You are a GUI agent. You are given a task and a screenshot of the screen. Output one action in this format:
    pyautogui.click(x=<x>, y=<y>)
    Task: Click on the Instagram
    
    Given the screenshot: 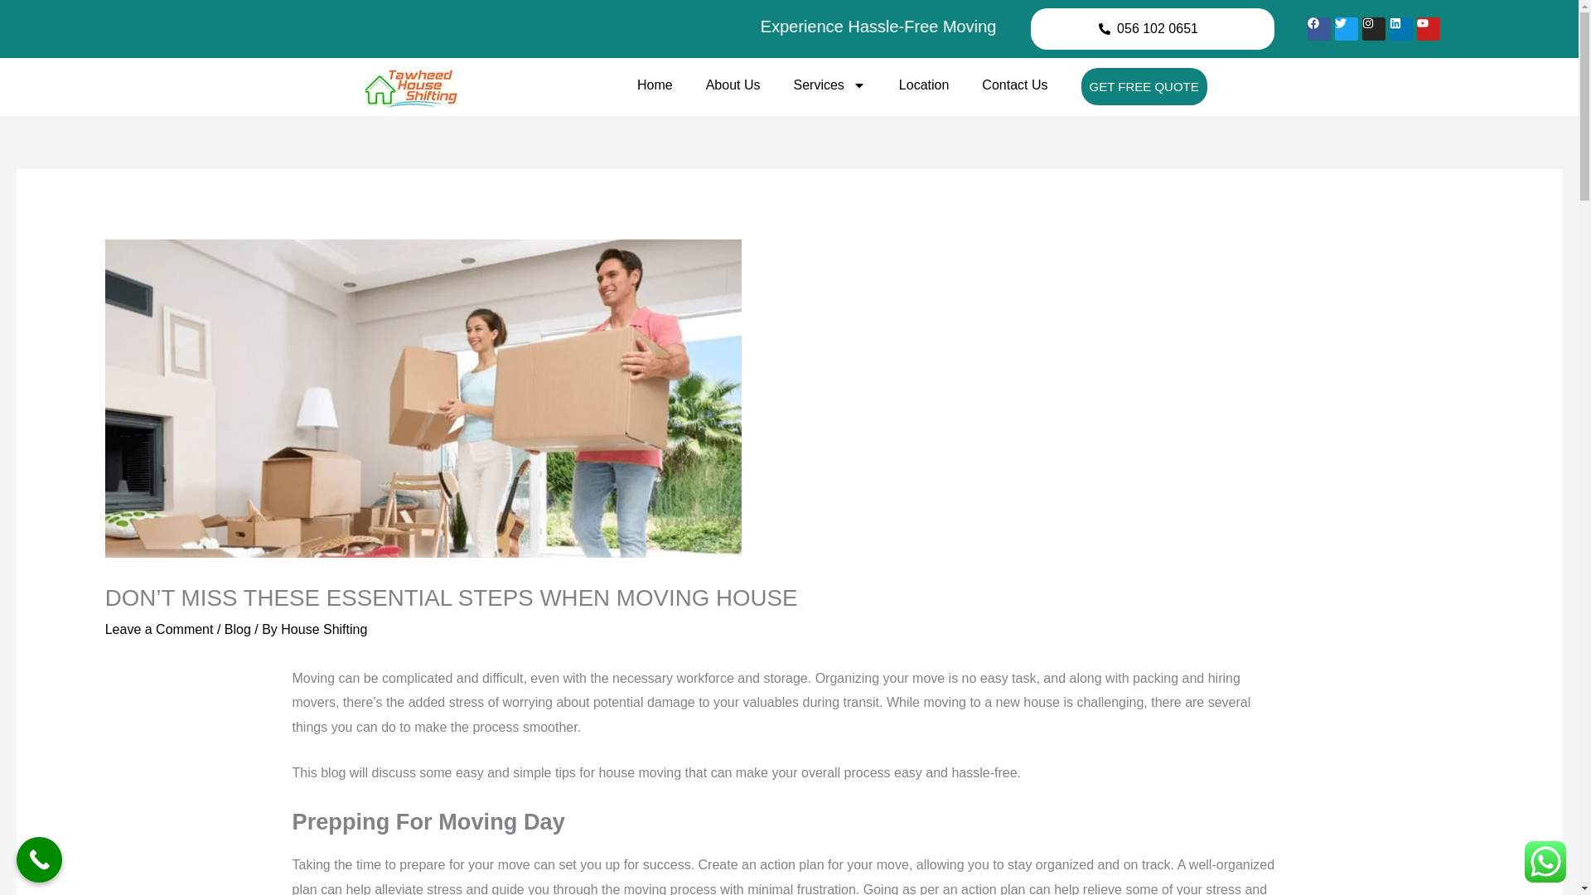 What is the action you would take?
    pyautogui.click(x=1374, y=28)
    